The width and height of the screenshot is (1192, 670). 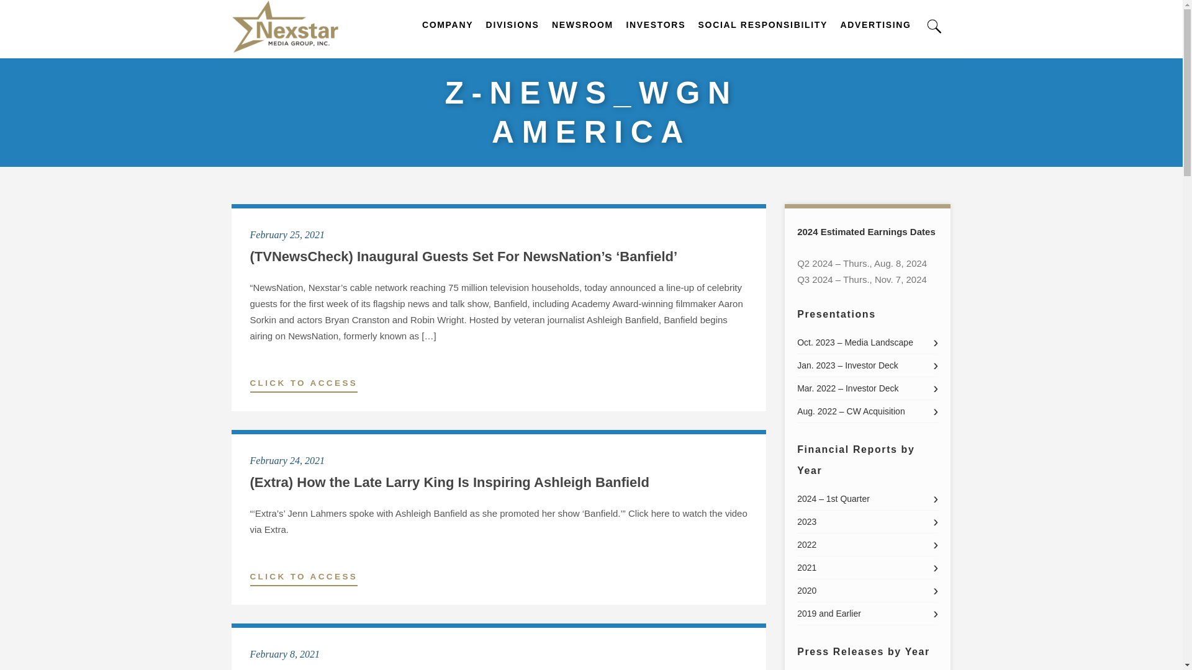 I want to click on INVESTORS, so click(x=656, y=40).